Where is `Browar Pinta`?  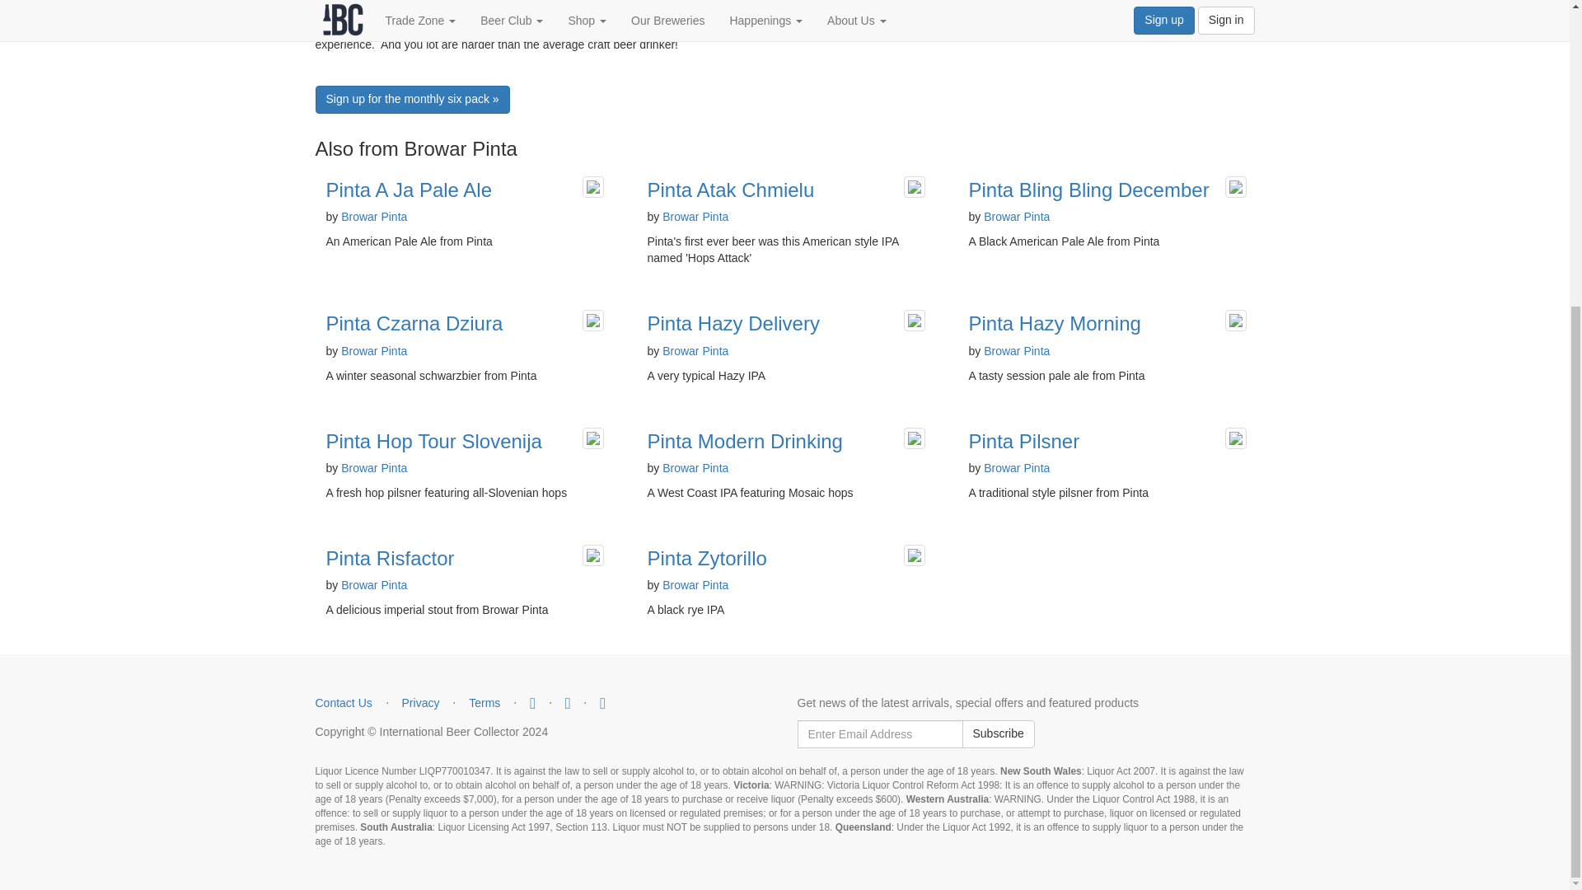 Browar Pinta is located at coordinates (374, 216).